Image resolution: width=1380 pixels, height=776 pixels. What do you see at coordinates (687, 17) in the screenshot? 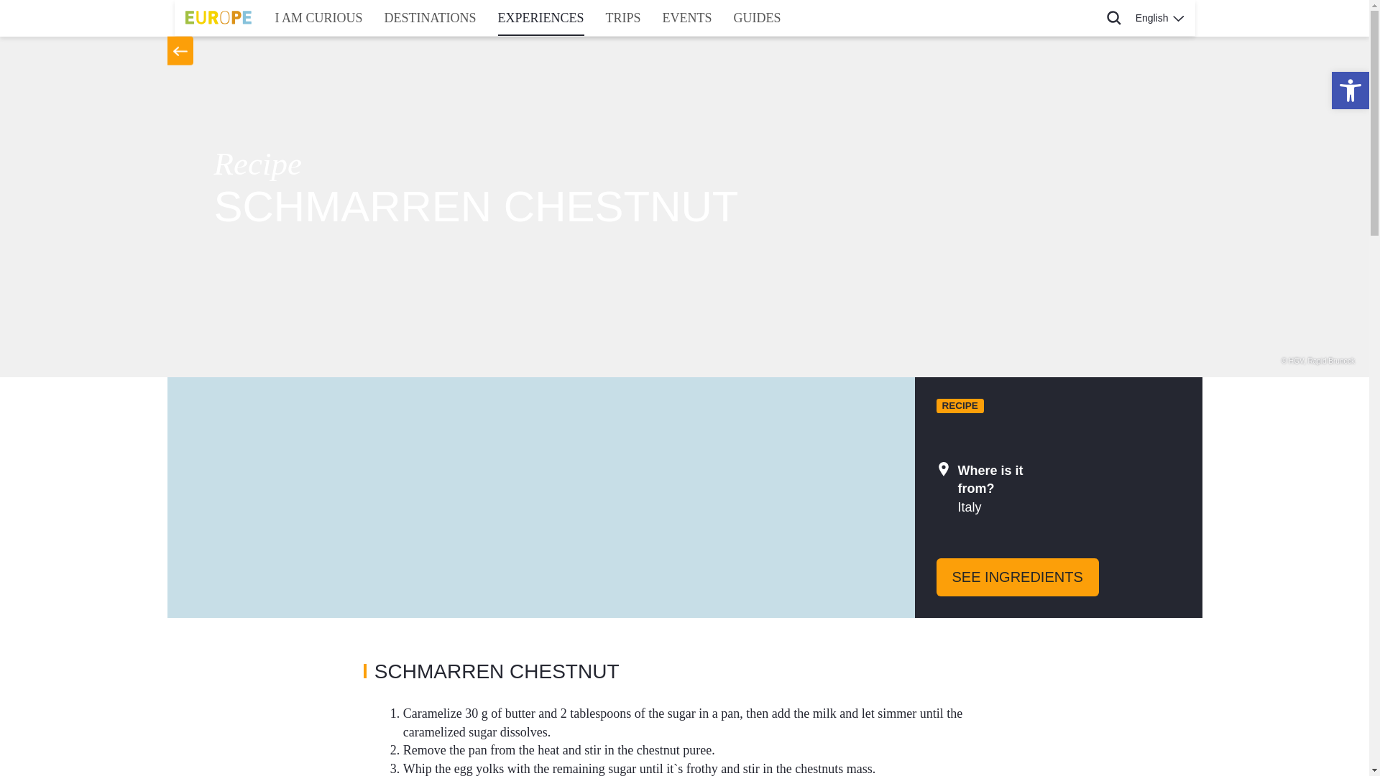
I see `EVENTS` at bounding box center [687, 17].